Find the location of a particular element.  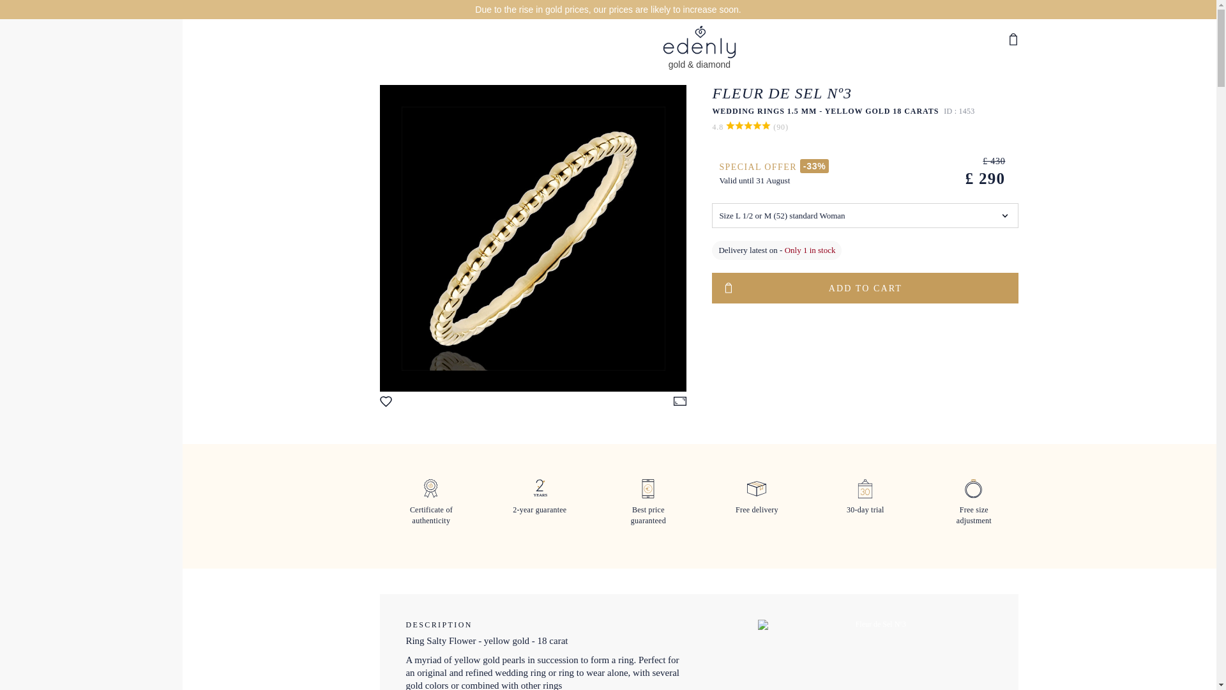

Favorites is located at coordinates (388, 404).